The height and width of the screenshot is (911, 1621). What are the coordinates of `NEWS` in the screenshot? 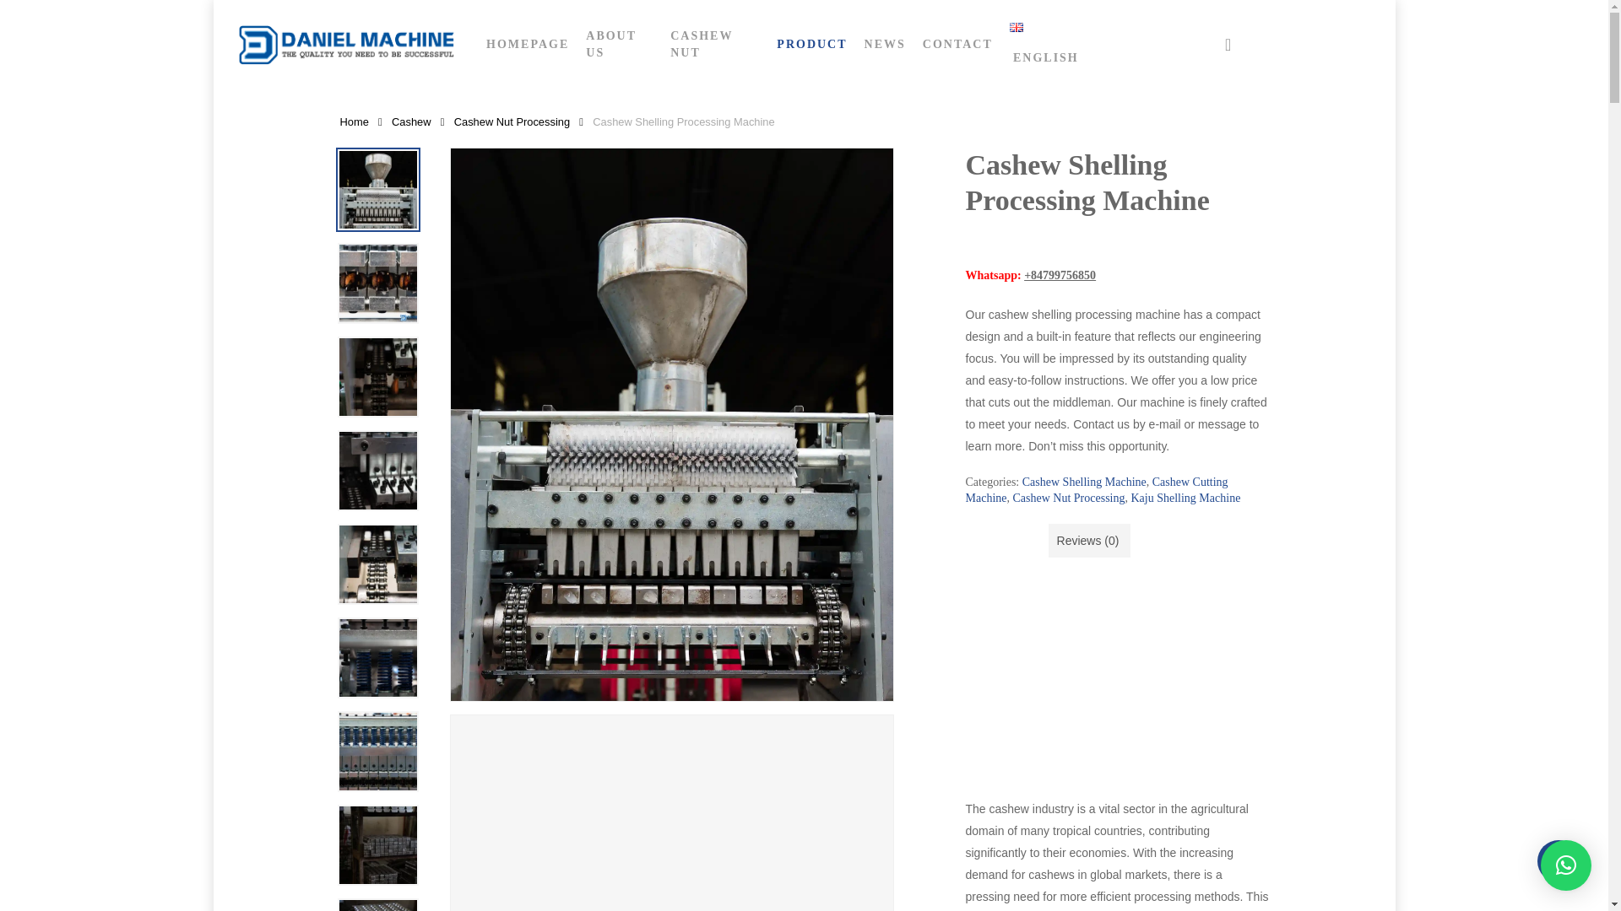 It's located at (885, 44).